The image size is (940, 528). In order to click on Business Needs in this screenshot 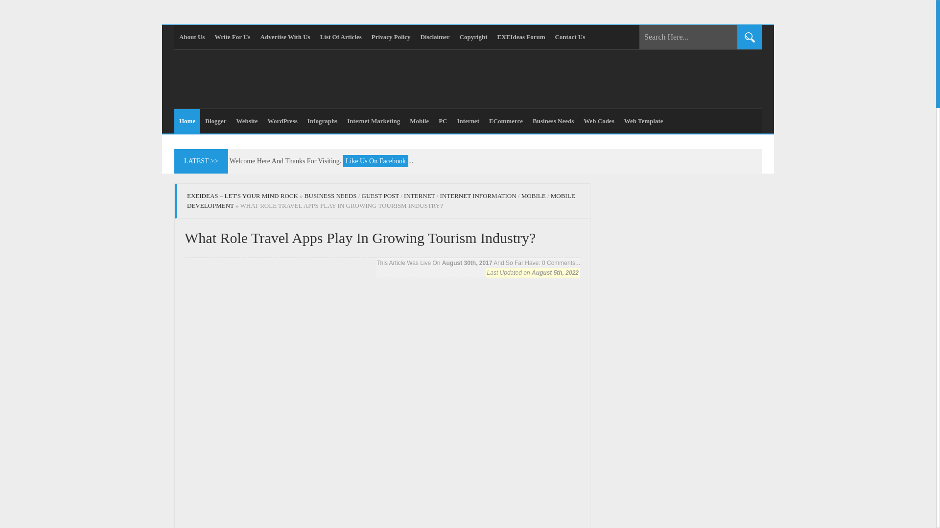, I will do `click(553, 121)`.